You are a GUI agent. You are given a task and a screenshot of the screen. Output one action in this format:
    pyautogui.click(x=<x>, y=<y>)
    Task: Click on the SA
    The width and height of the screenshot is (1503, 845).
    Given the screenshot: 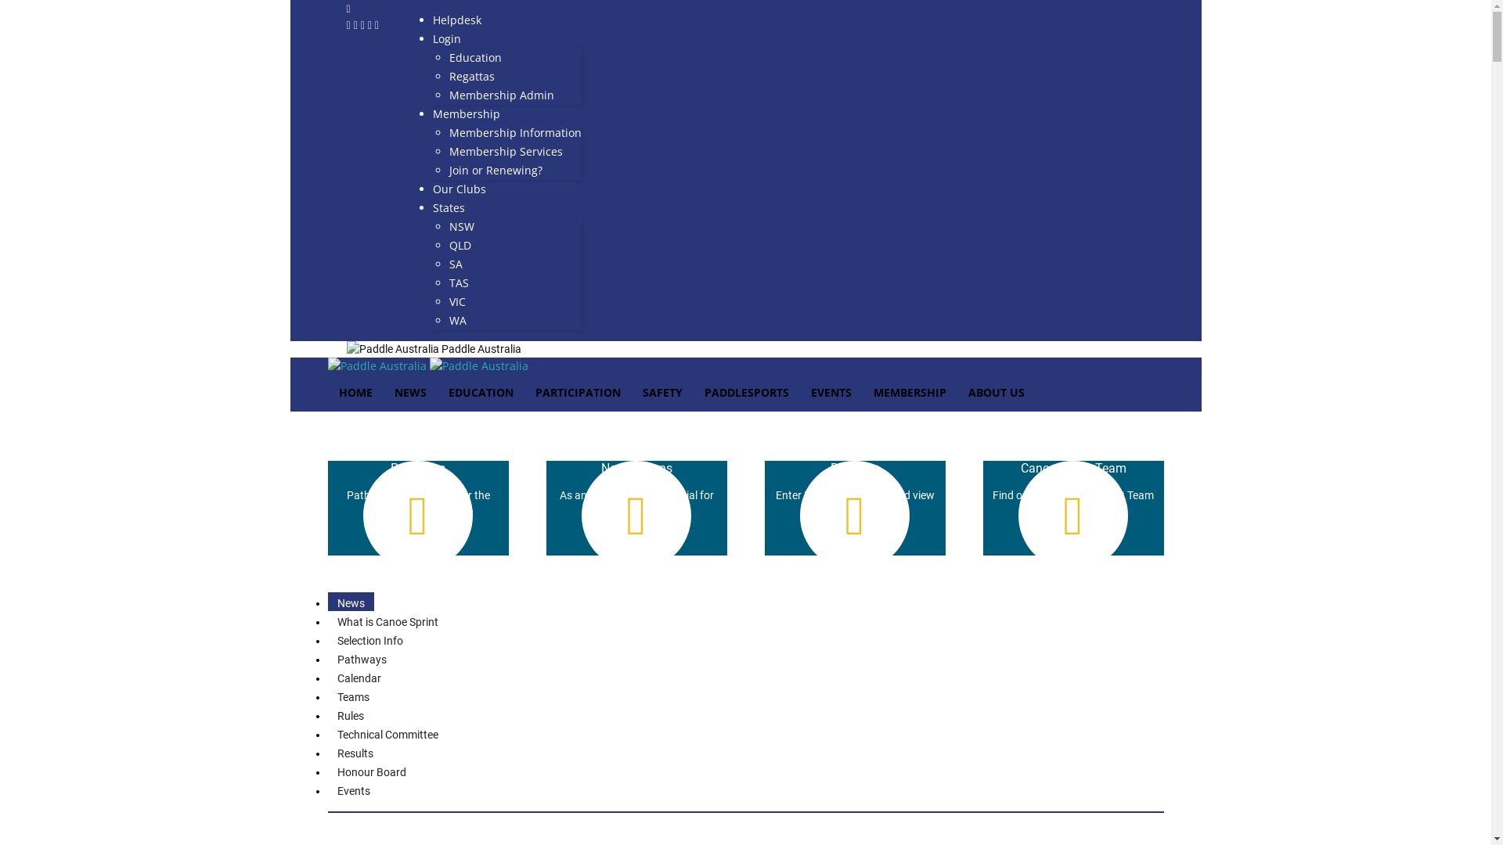 What is the action you would take?
    pyautogui.click(x=456, y=264)
    